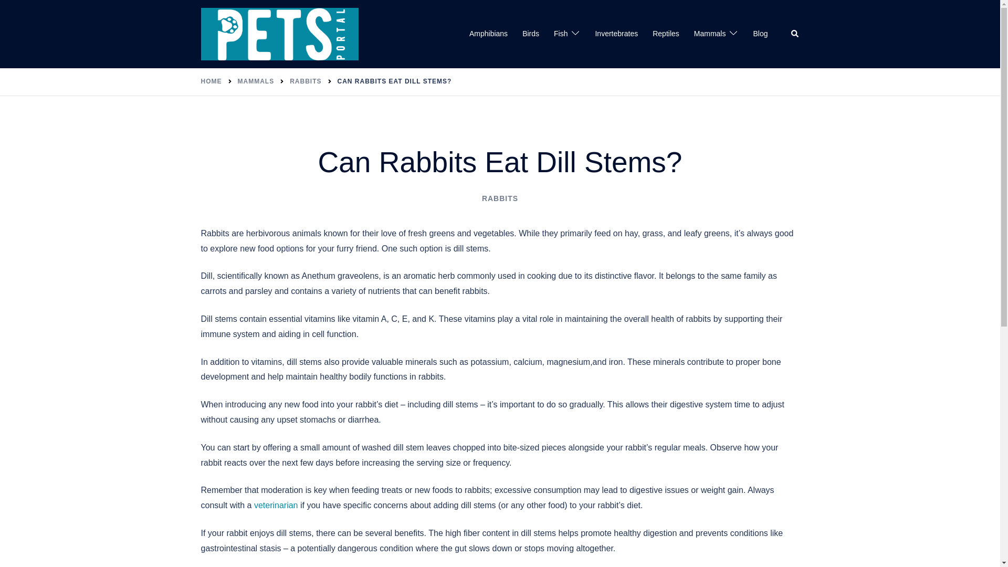 The height and width of the screenshot is (567, 1008). What do you see at coordinates (560, 34) in the screenshot?
I see `Fish` at bounding box center [560, 34].